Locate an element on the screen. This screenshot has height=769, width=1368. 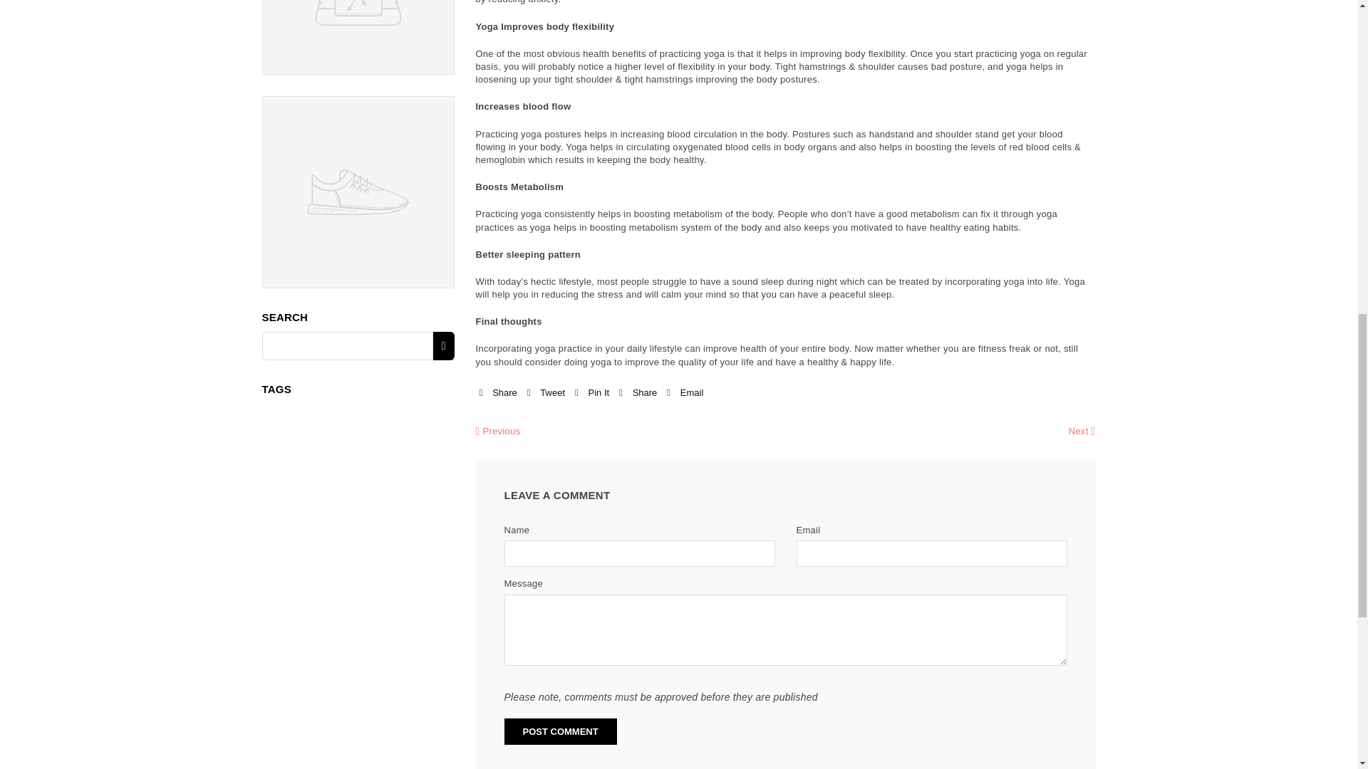
Next is located at coordinates (1082, 431).